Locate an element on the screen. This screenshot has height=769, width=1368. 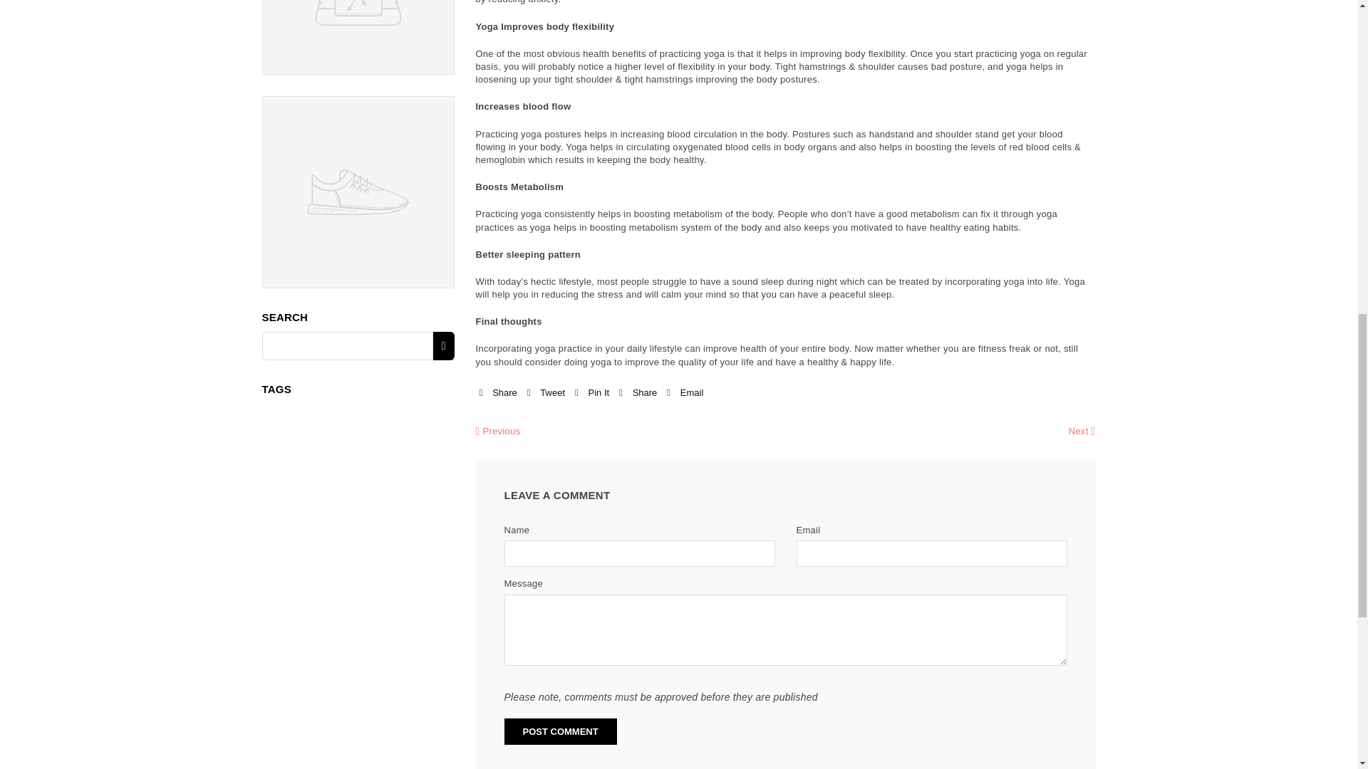
Next is located at coordinates (1082, 431).